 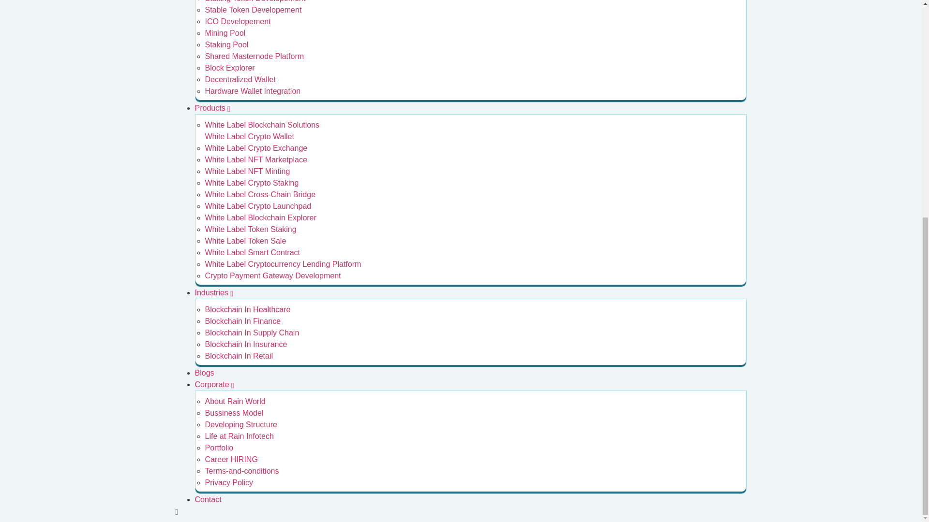 What do you see at coordinates (255, 56) in the screenshot?
I see `Shared Masternode Platform` at bounding box center [255, 56].